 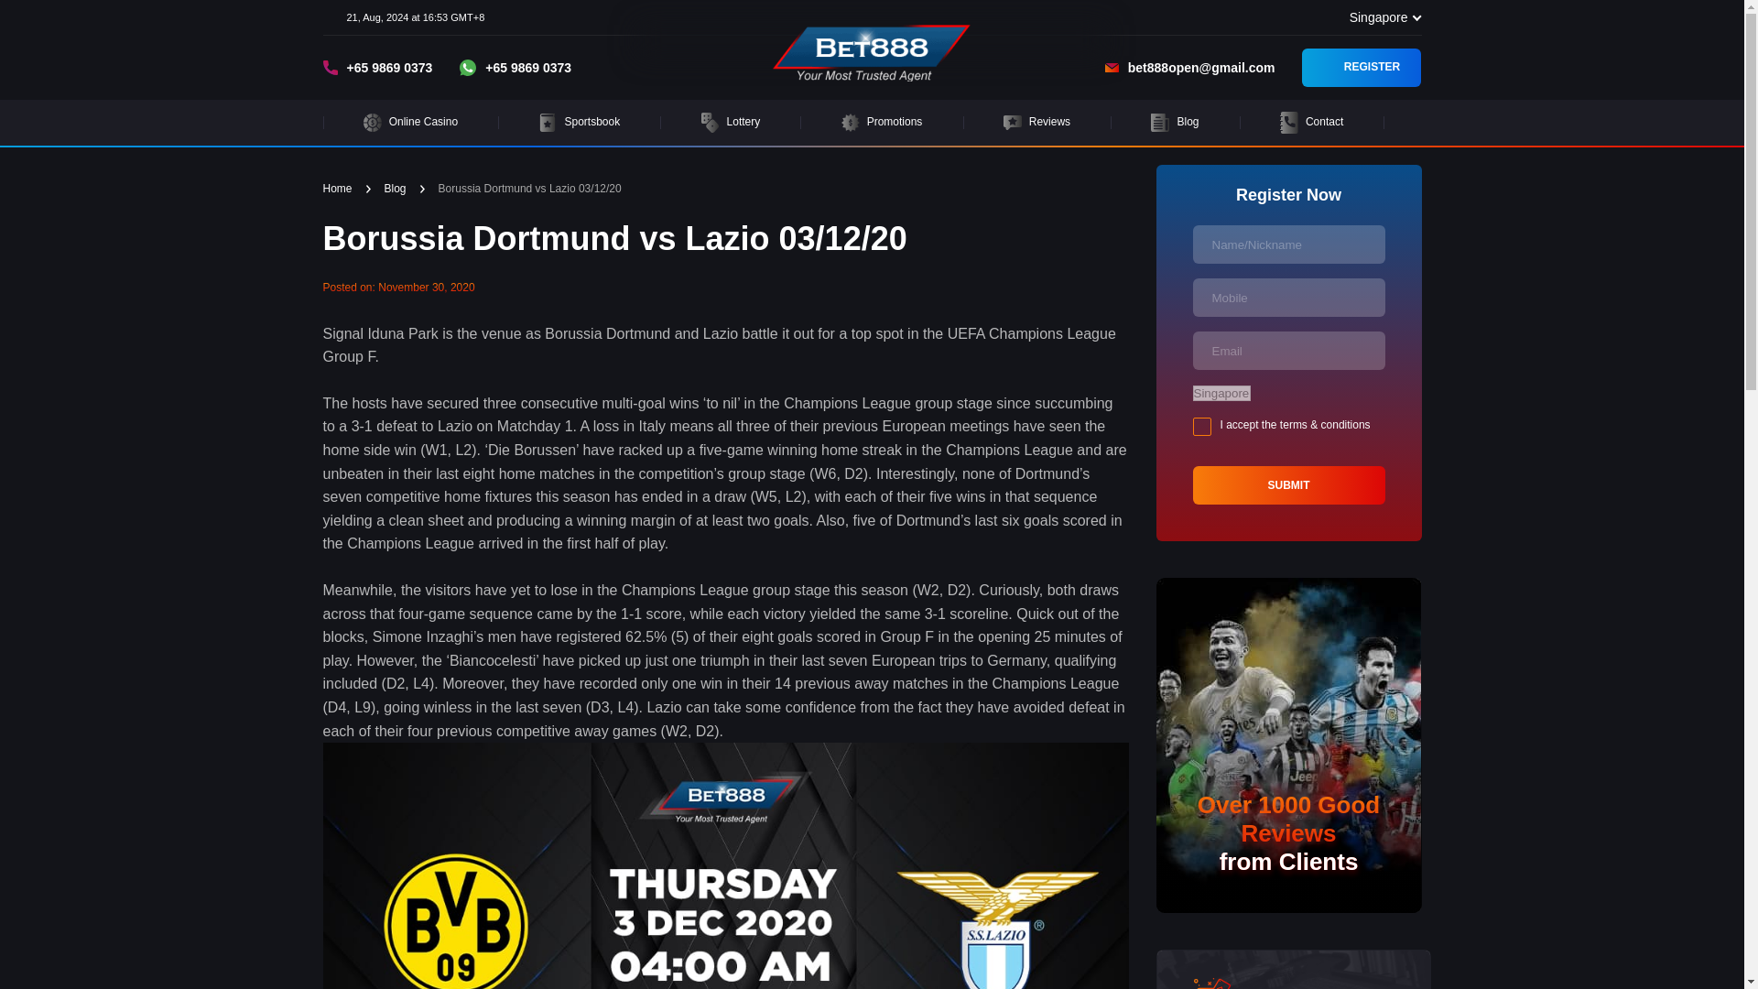 What do you see at coordinates (1287, 484) in the screenshot?
I see `Submit` at bounding box center [1287, 484].